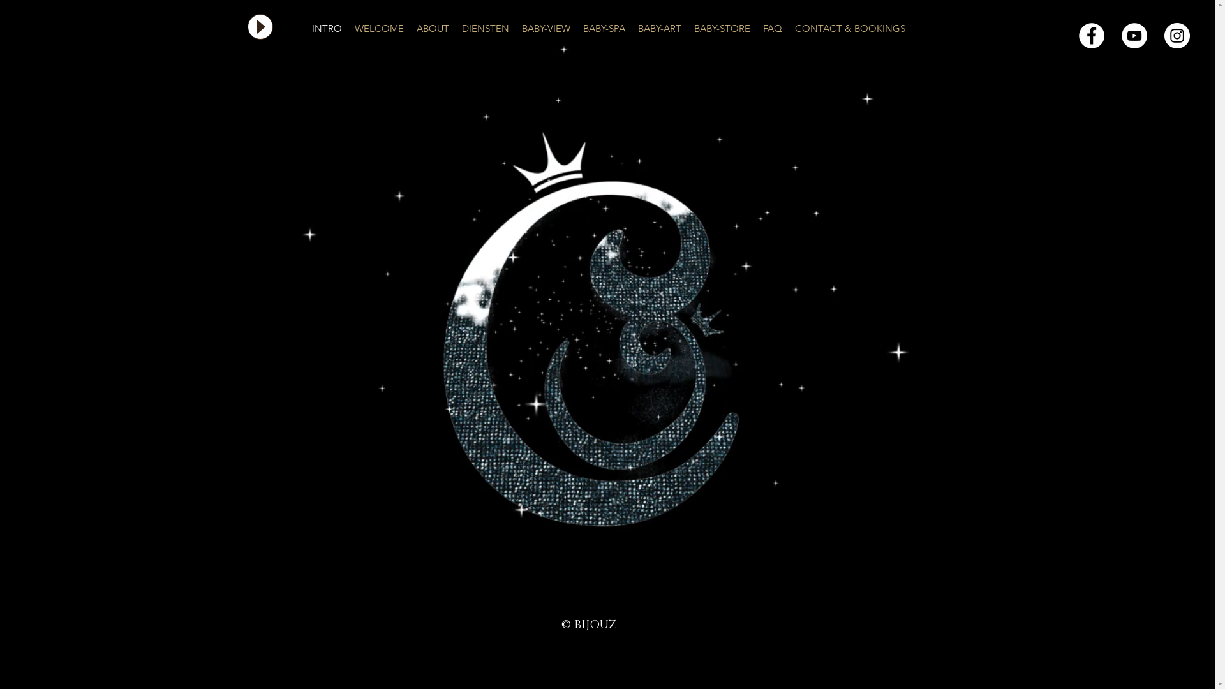  I want to click on BABY-ART, so click(660, 29).